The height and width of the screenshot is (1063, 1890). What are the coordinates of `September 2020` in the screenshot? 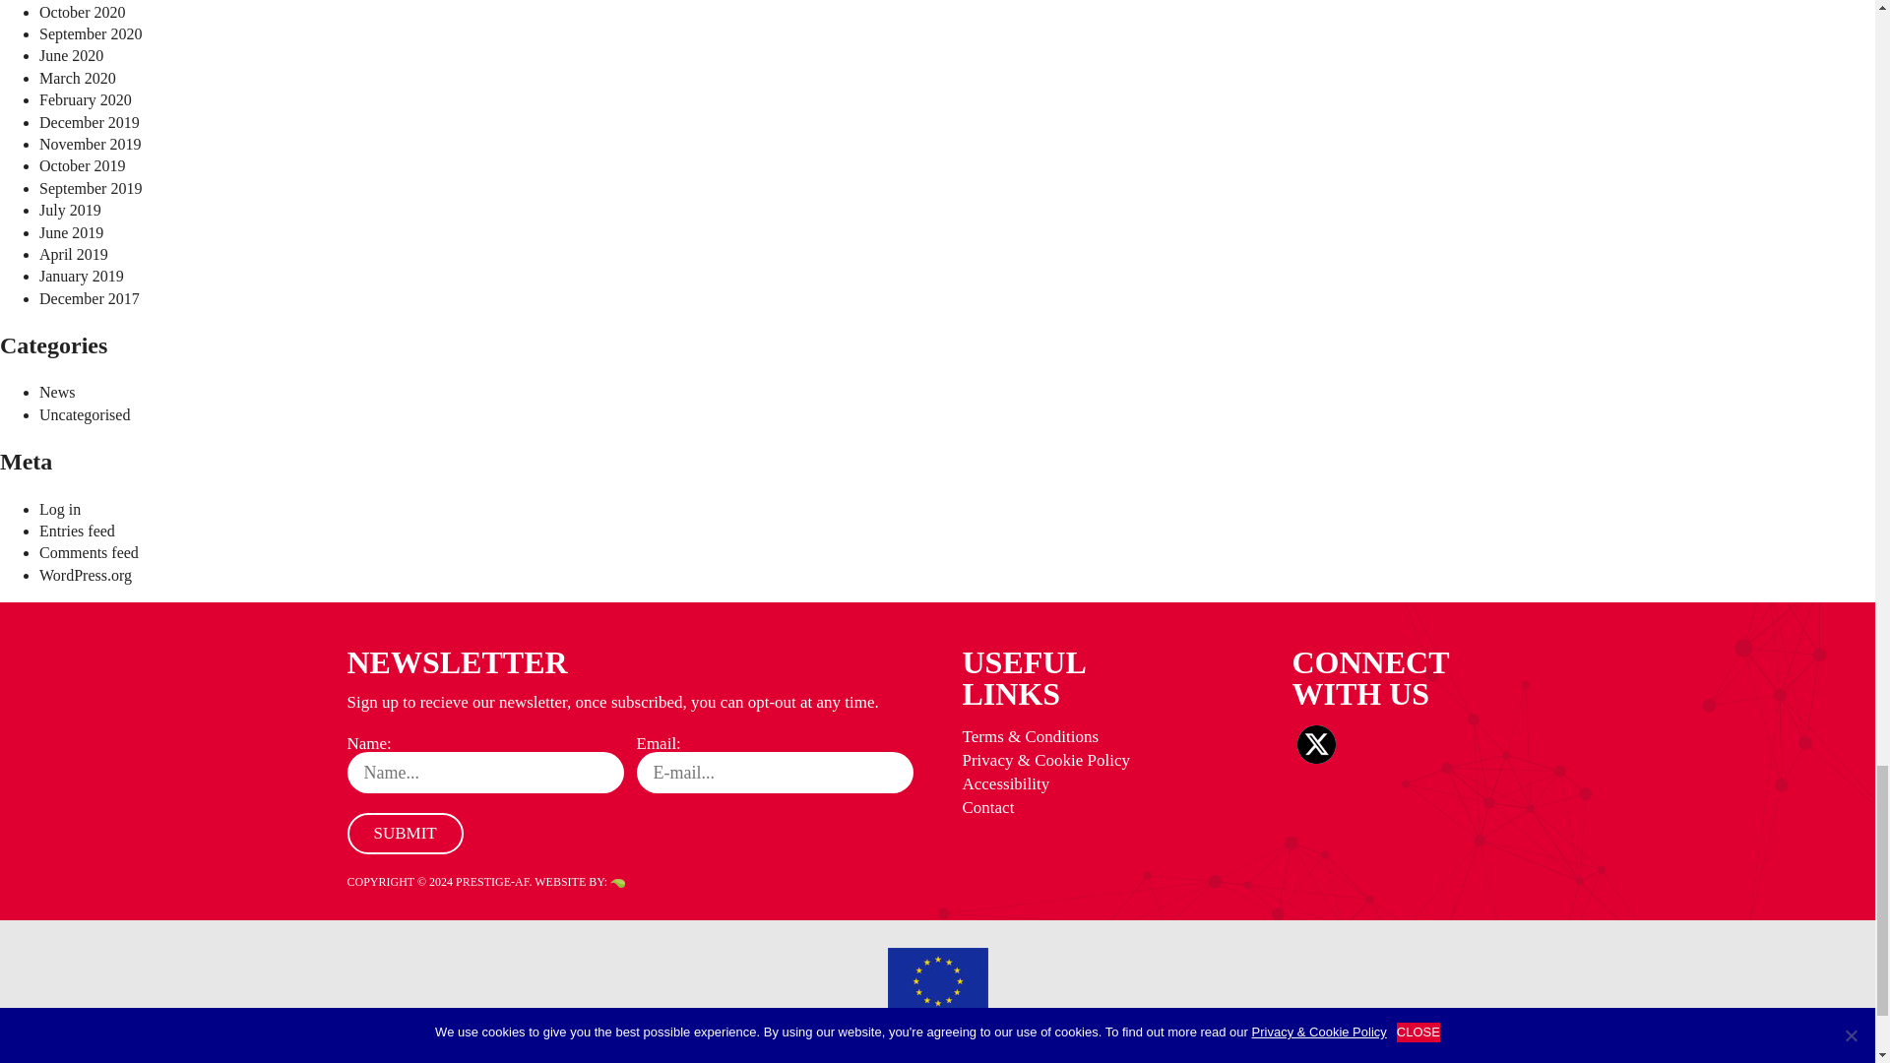 It's located at (91, 33).